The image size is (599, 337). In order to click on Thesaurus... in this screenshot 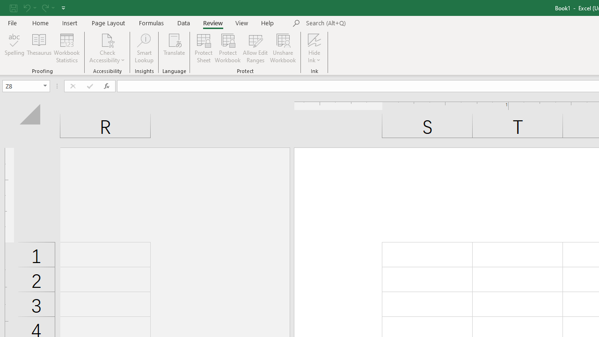, I will do `click(39, 48)`.